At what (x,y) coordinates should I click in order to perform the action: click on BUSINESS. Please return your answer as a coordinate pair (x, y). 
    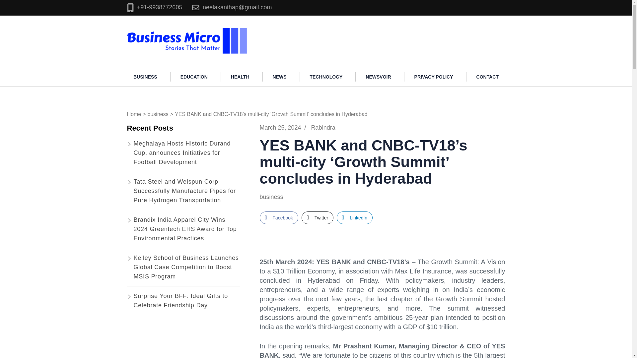
    Looking at the image, I should click on (145, 77).